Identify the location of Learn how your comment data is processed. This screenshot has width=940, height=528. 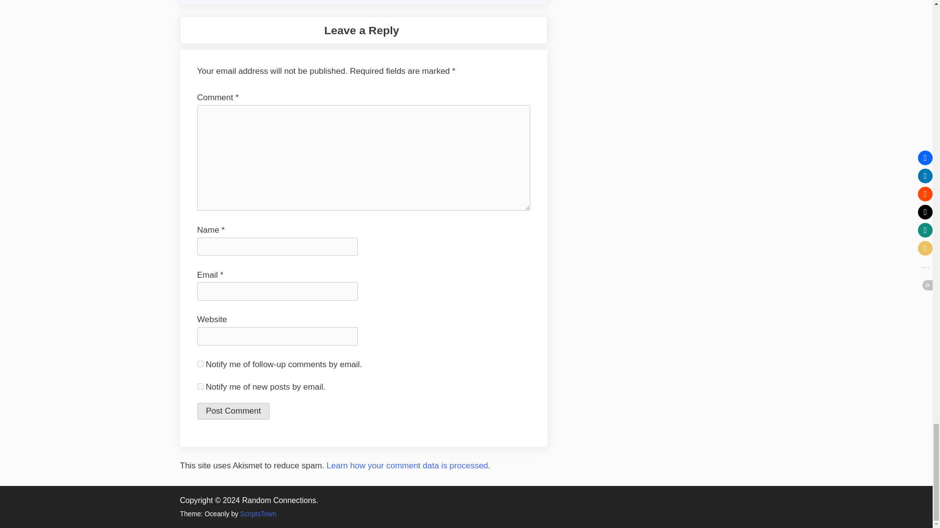
(407, 465).